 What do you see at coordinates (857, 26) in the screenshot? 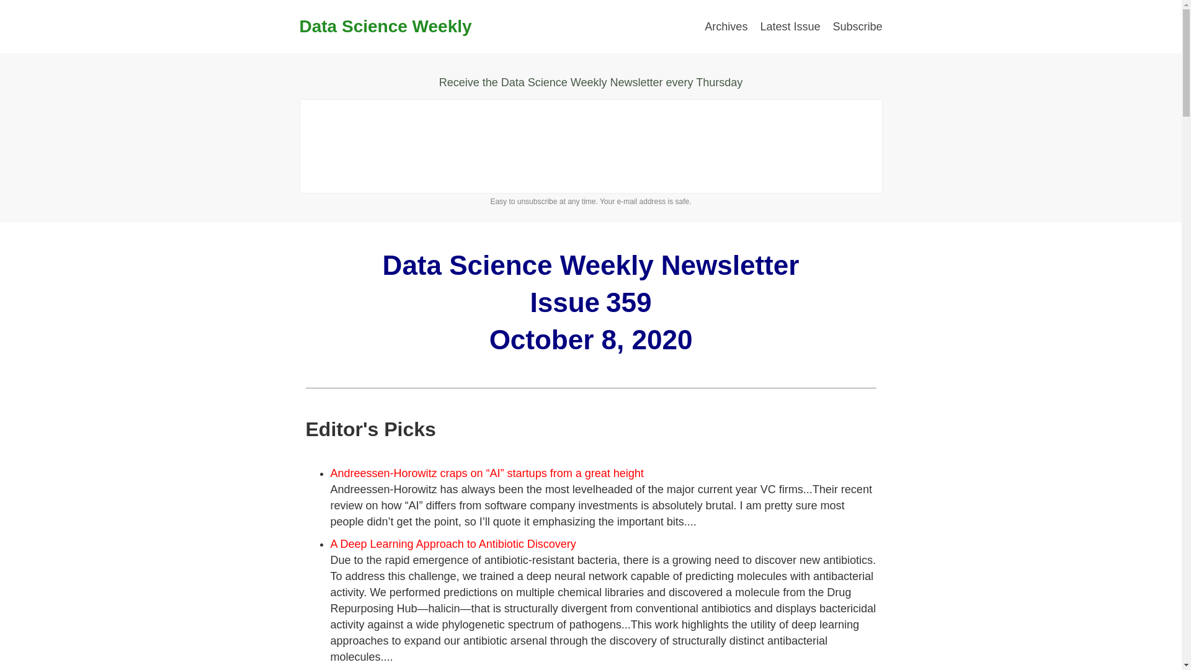
I see `Subscribe` at bounding box center [857, 26].